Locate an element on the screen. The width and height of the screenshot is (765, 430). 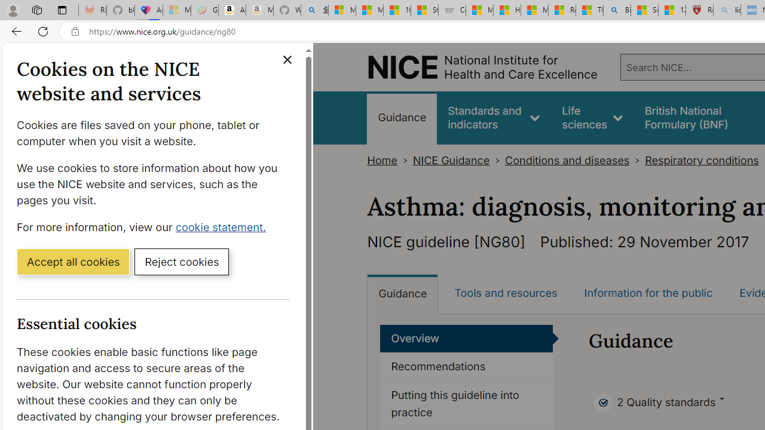
Accept all cookies is located at coordinates (73, 261).